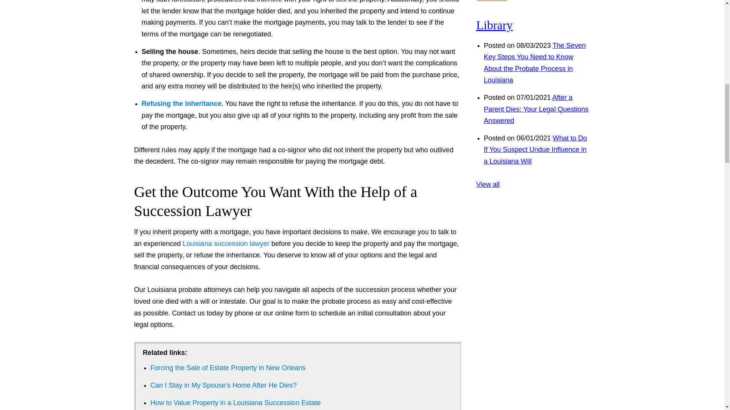  What do you see at coordinates (226, 244) in the screenshot?
I see `Louisiana succession lawyer` at bounding box center [226, 244].